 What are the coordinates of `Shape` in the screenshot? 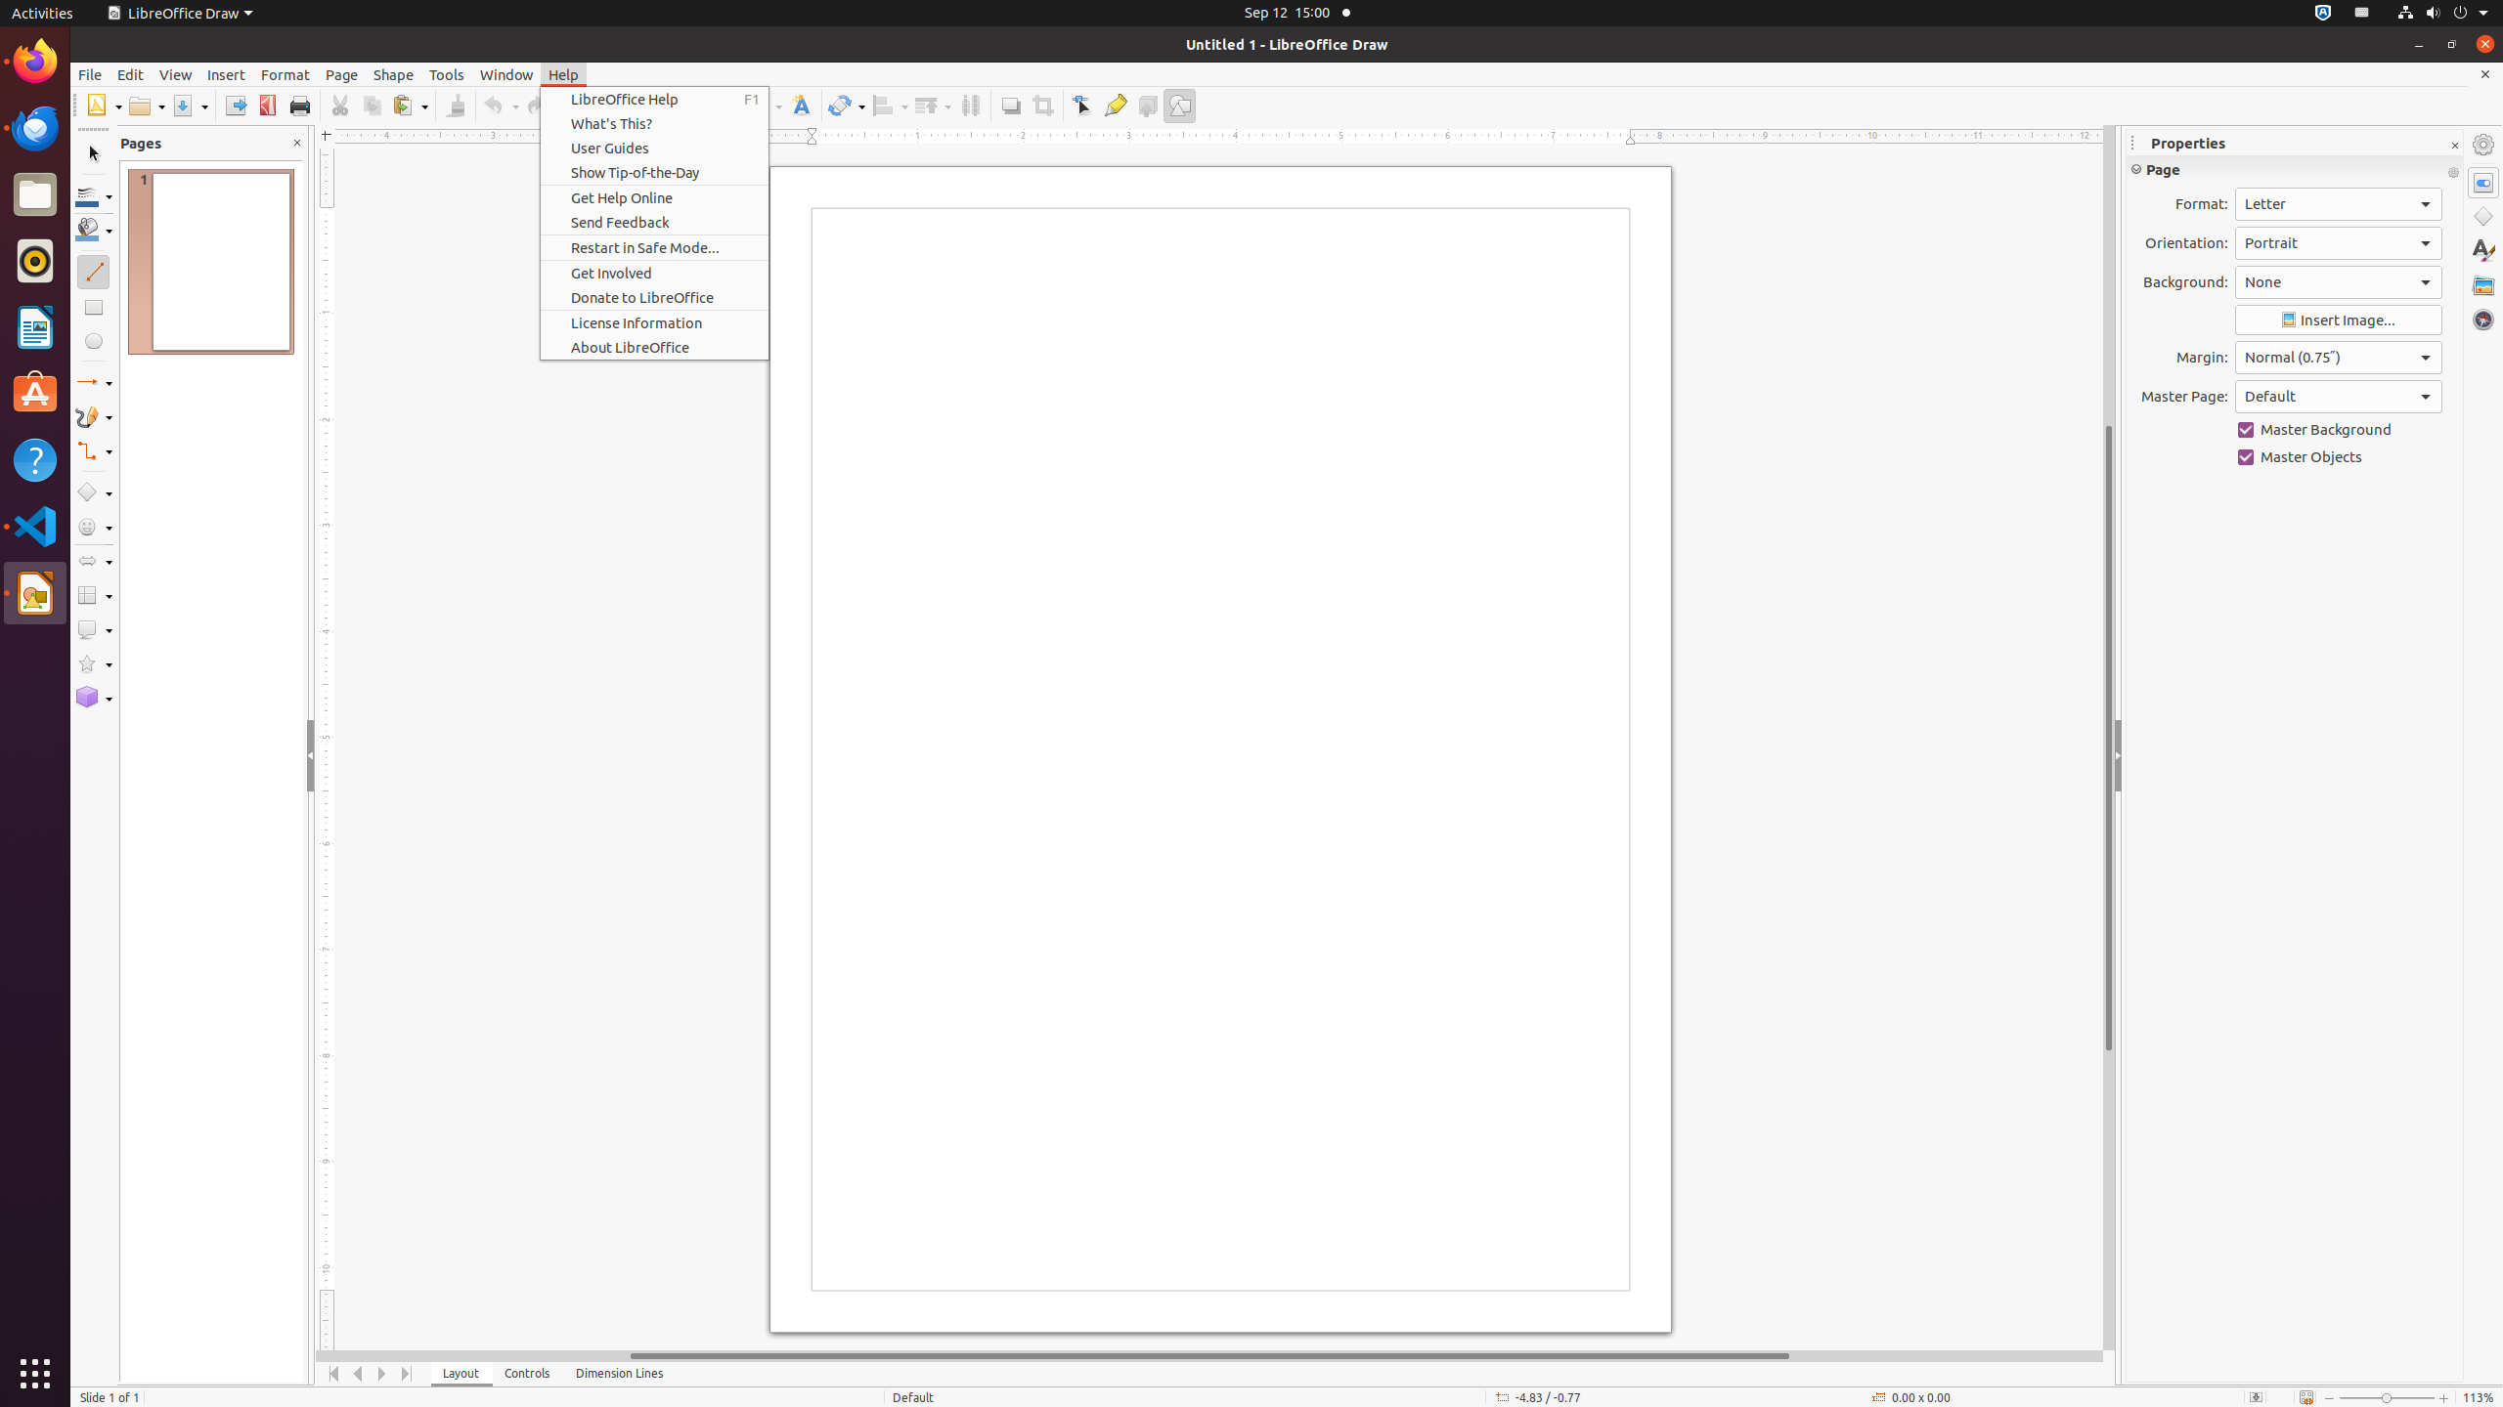 It's located at (393, 74).